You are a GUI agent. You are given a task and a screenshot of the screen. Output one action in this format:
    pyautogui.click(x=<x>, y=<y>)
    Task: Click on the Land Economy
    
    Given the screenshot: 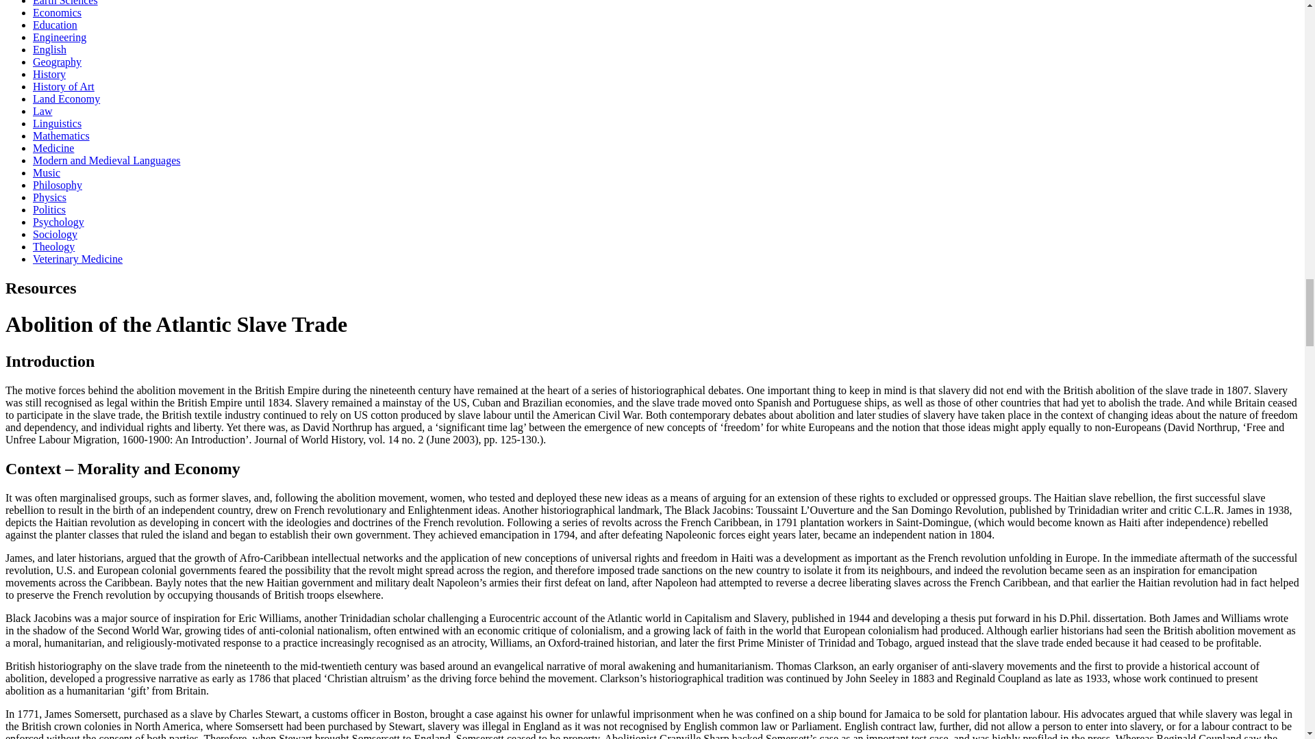 What is the action you would take?
    pyautogui.click(x=66, y=99)
    